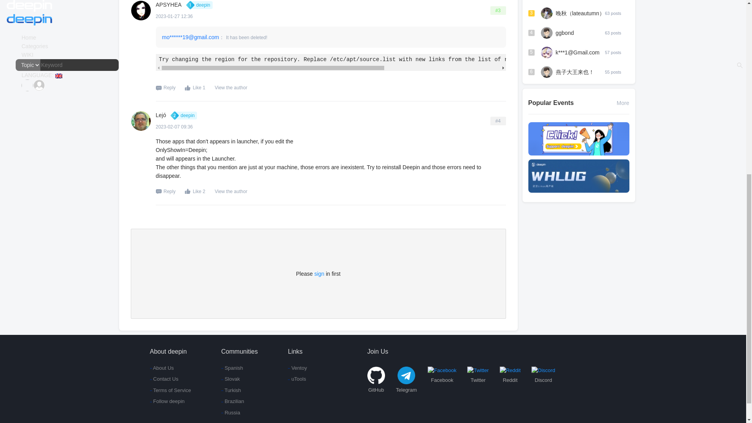 The width and height of the screenshot is (752, 423). I want to click on Turkish, so click(239, 390).